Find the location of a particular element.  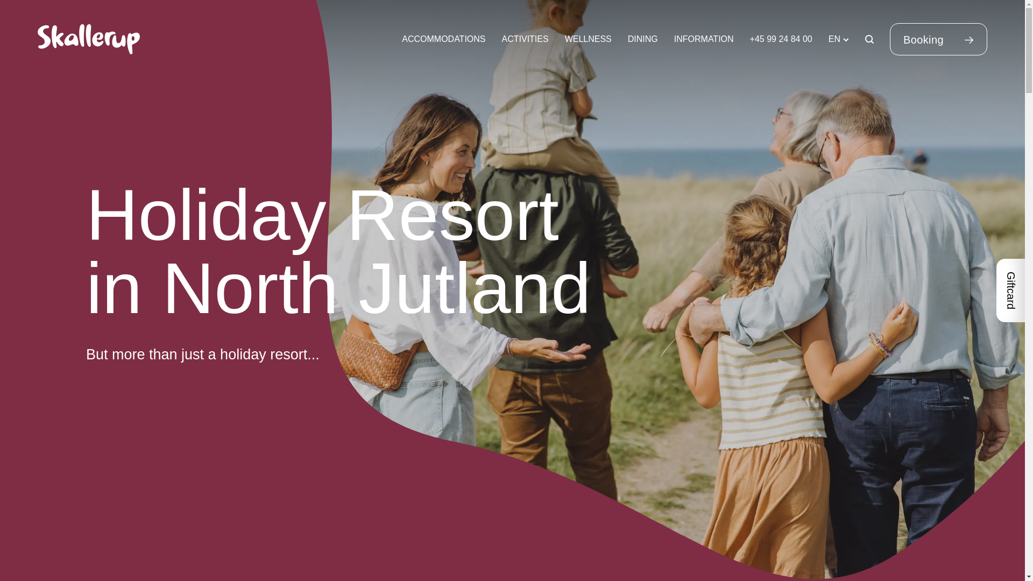

INFORMATION is located at coordinates (704, 39).